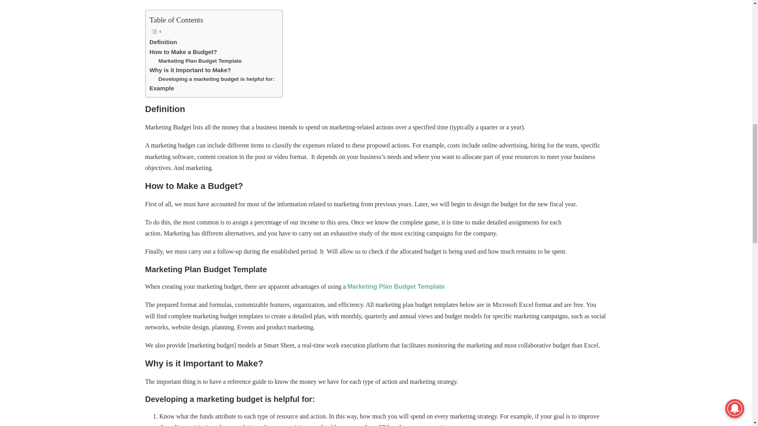 The width and height of the screenshot is (758, 426). Describe the element at coordinates (216, 79) in the screenshot. I see `Developing a marketing budget is helpful for:` at that location.